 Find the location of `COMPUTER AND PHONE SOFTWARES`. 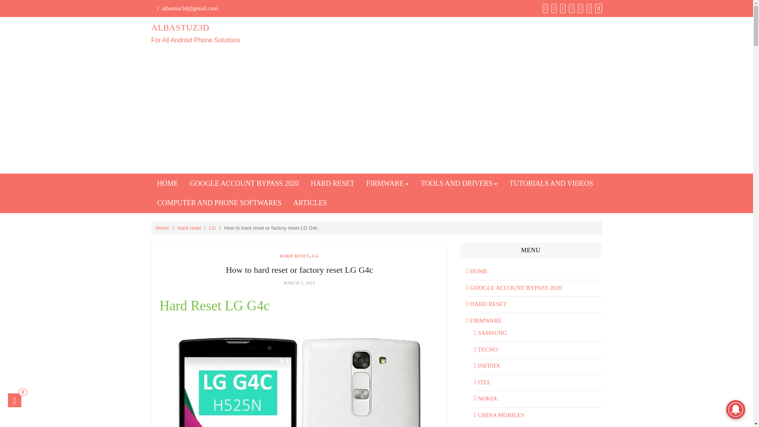

COMPUTER AND PHONE SOFTWARES is located at coordinates (212, 228).